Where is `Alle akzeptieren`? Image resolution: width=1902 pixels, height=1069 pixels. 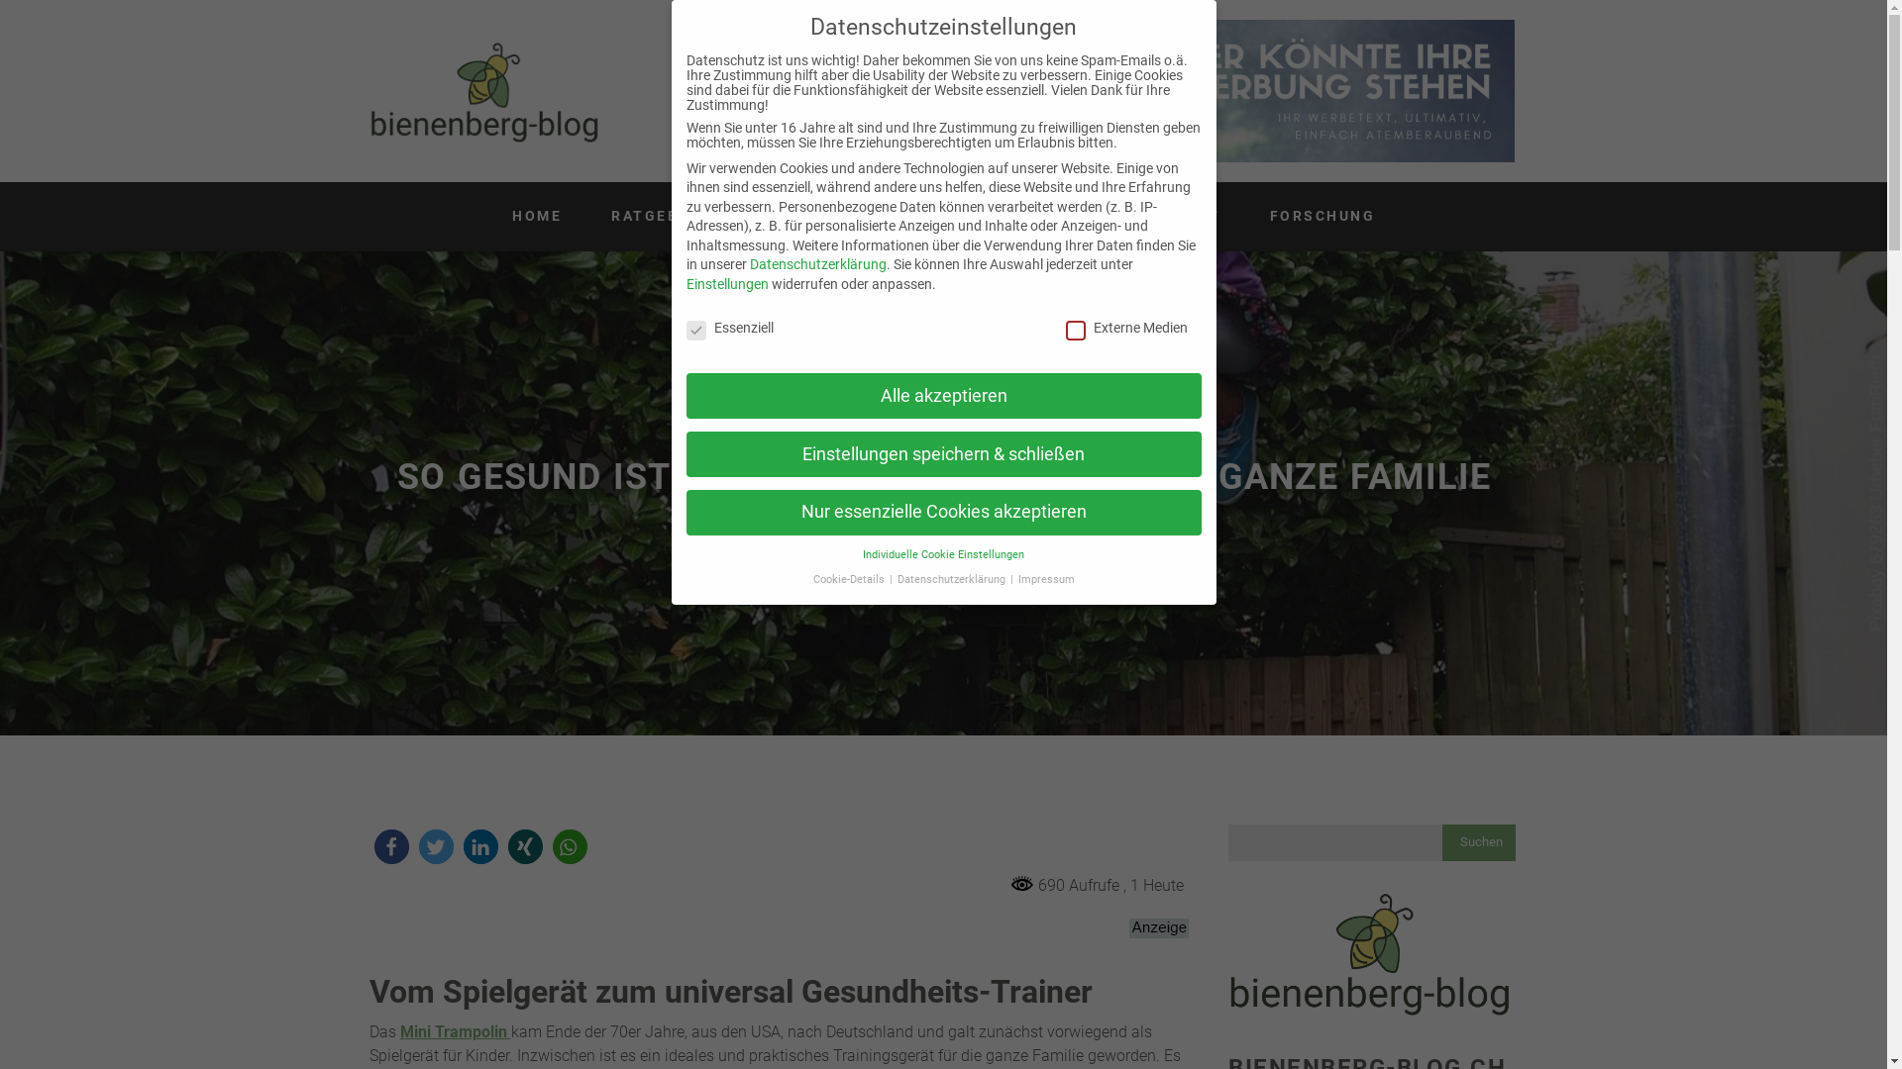
Alle akzeptieren is located at coordinates (943, 396).